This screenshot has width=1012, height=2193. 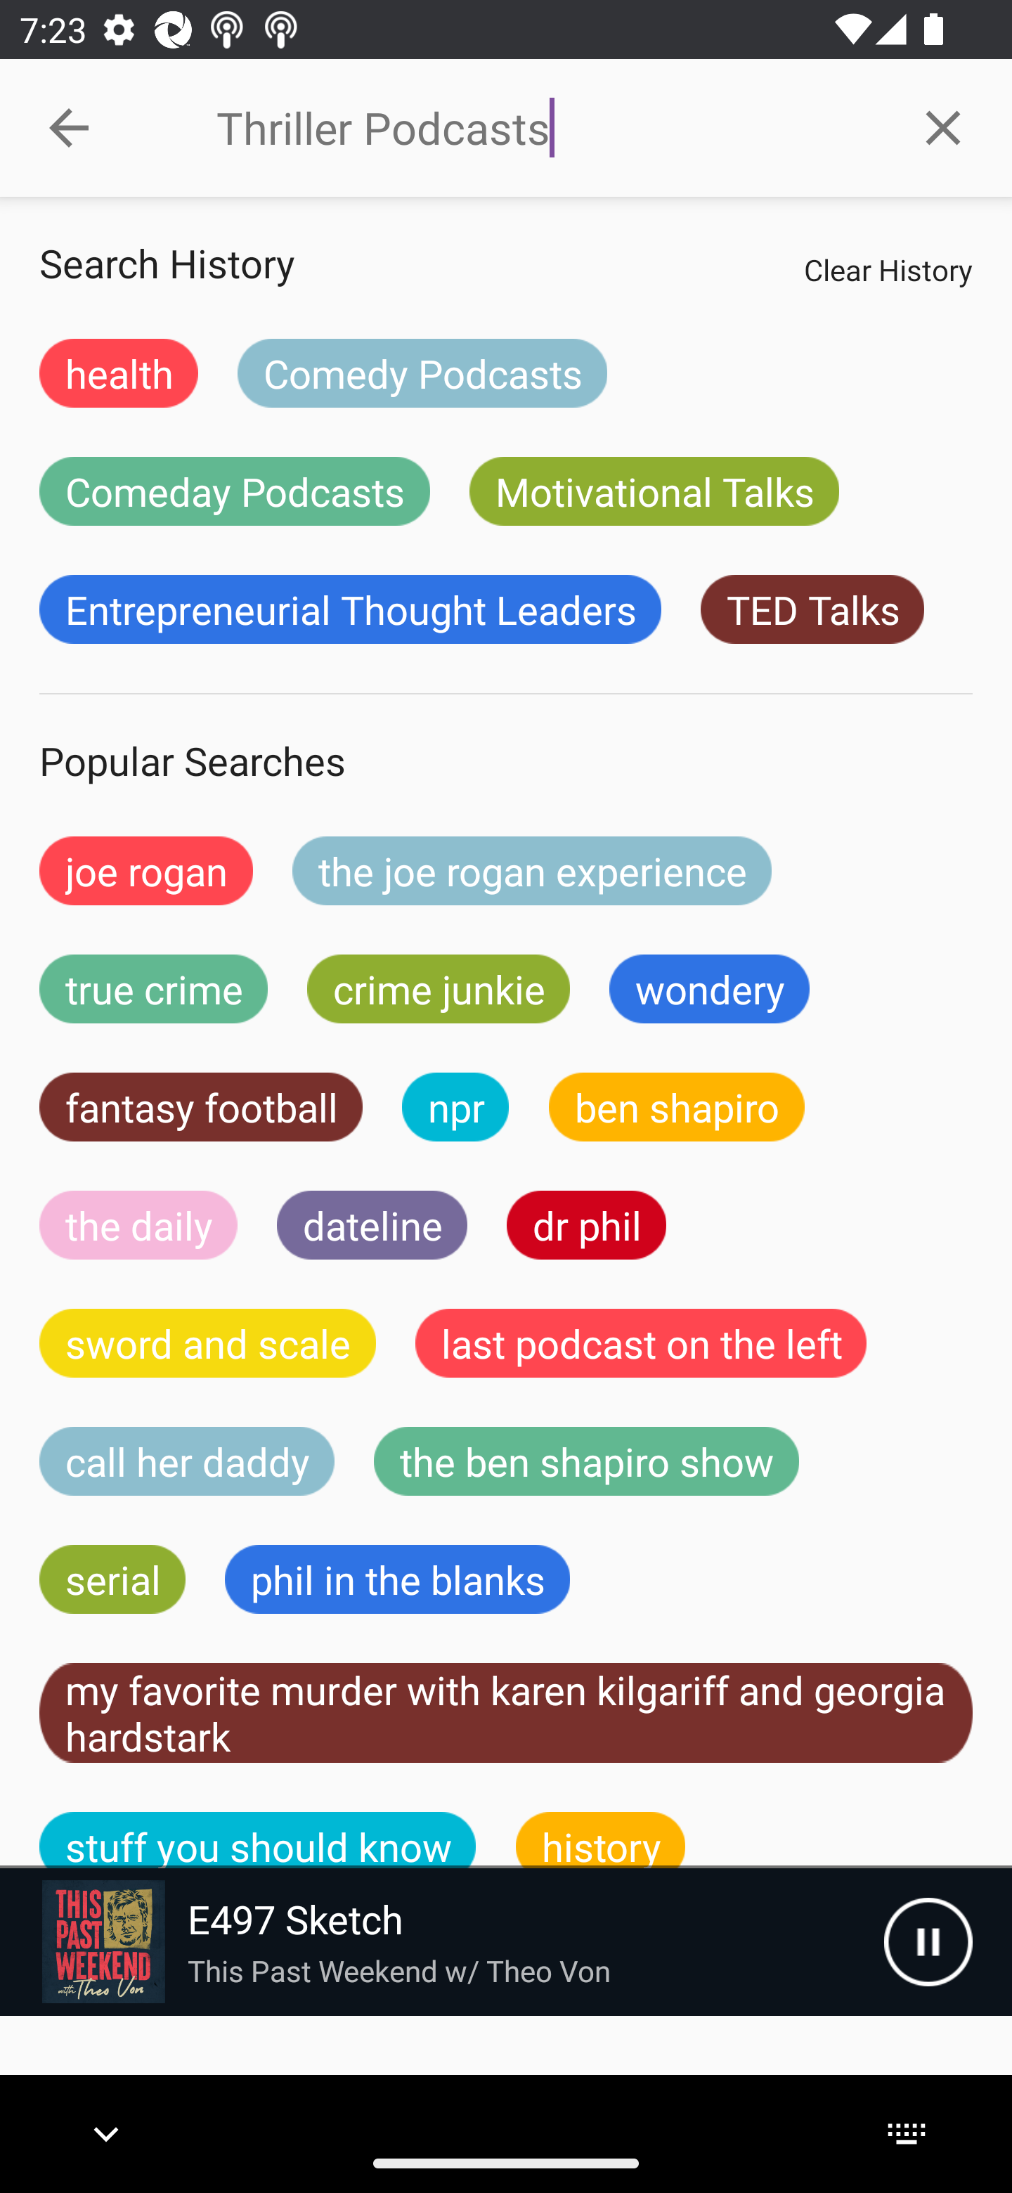 What do you see at coordinates (119, 373) in the screenshot?
I see `health` at bounding box center [119, 373].